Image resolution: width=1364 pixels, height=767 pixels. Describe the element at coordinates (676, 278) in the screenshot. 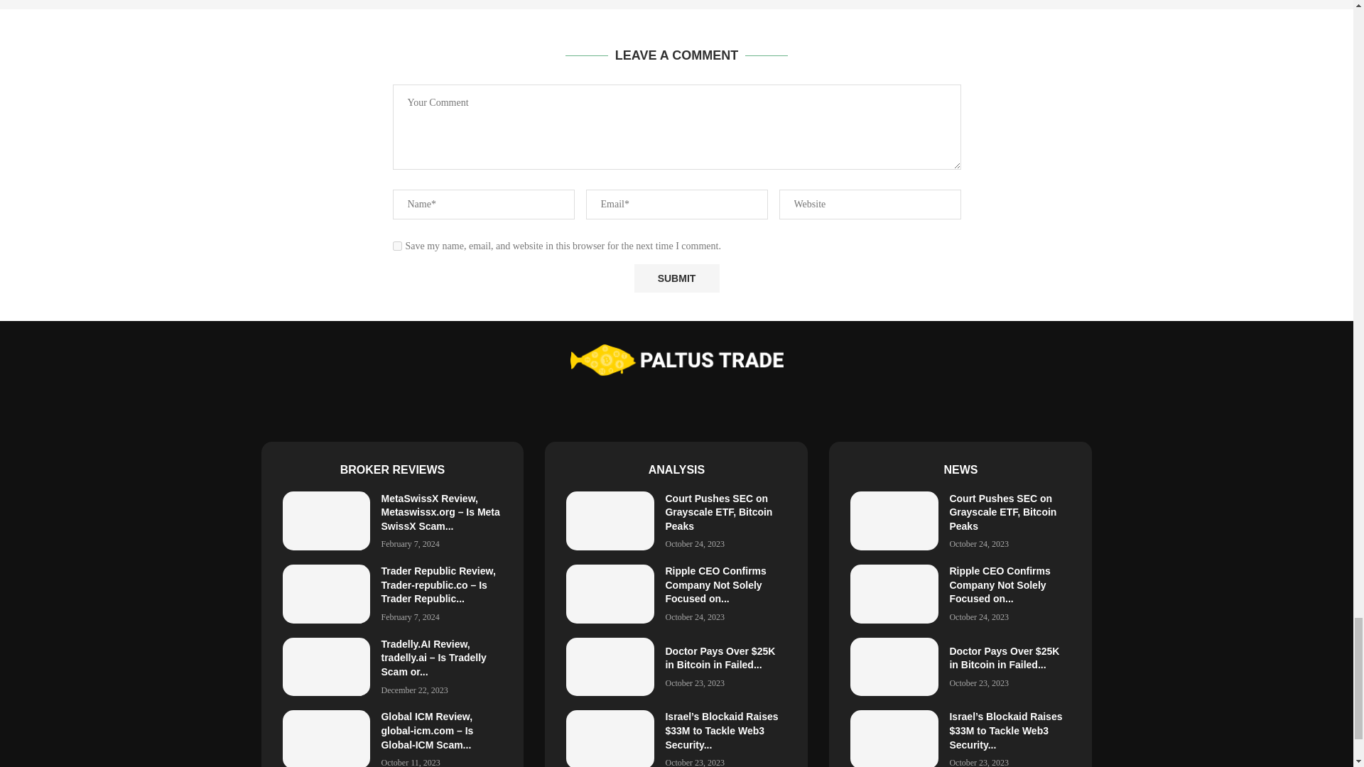

I see `Submit` at that location.